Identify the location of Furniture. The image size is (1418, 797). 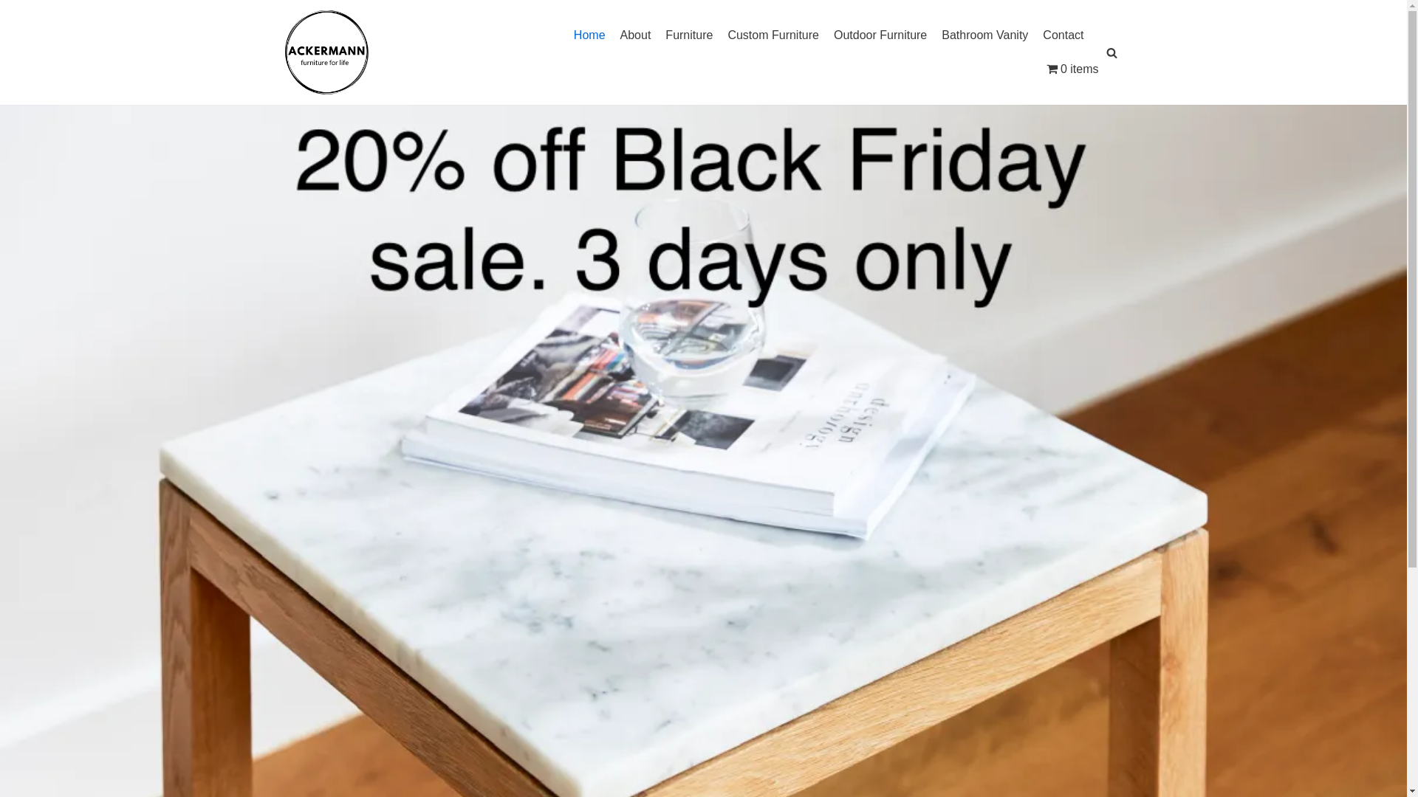
(688, 35).